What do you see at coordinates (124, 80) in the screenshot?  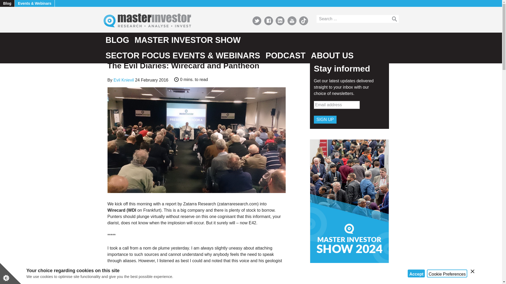 I see `Evil Knievil` at bounding box center [124, 80].